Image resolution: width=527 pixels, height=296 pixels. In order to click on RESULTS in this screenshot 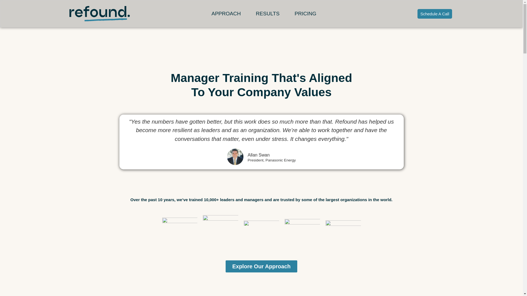, I will do `click(268, 14)`.